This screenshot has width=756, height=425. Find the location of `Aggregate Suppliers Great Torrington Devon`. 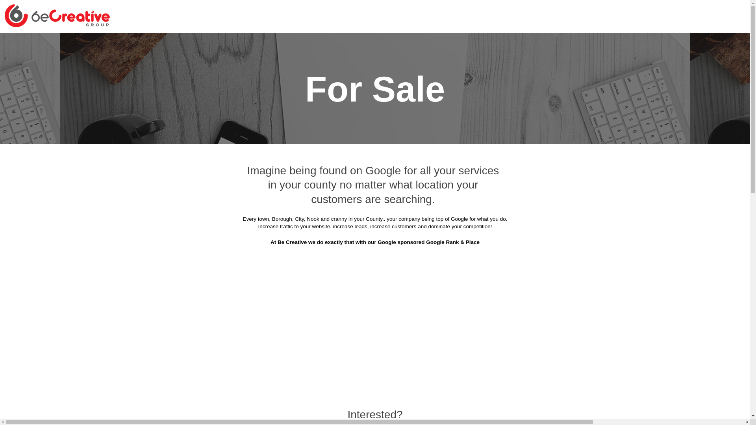

Aggregate Suppliers Great Torrington Devon is located at coordinates (552, 161).